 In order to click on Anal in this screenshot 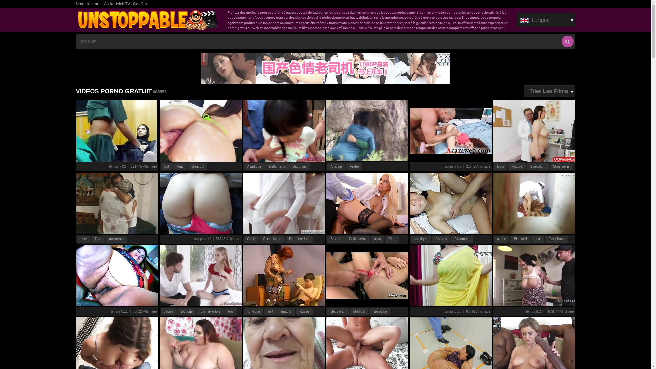, I will do `click(180, 167)`.